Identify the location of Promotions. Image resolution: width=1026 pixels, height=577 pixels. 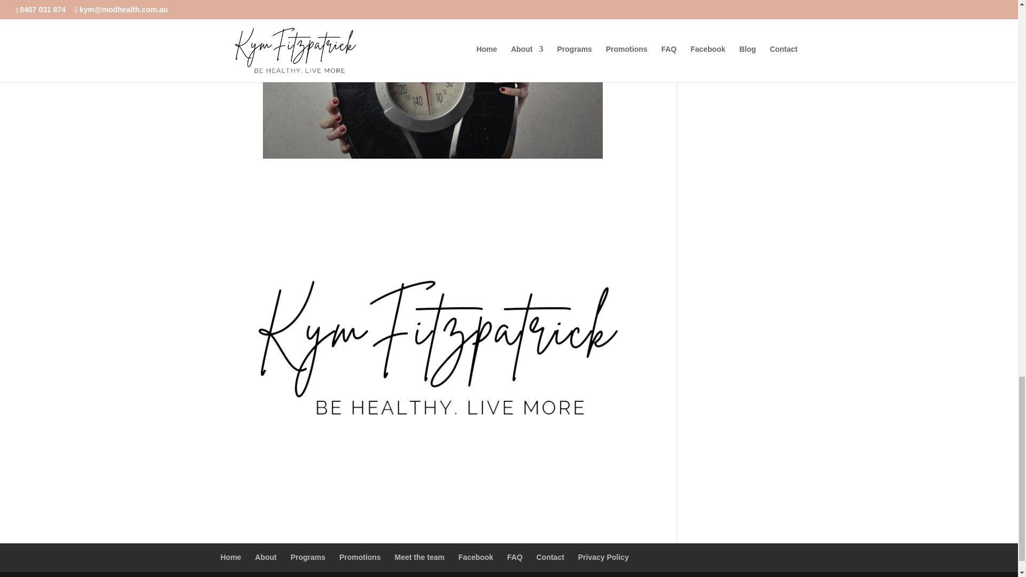
(360, 557).